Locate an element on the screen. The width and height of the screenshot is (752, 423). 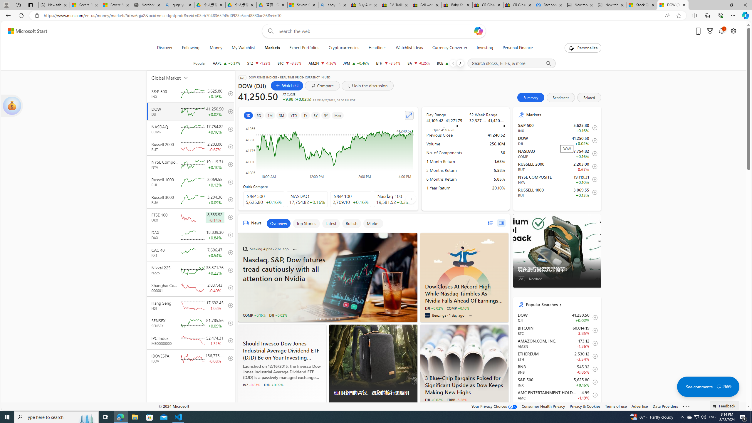
Max is located at coordinates (337, 115).